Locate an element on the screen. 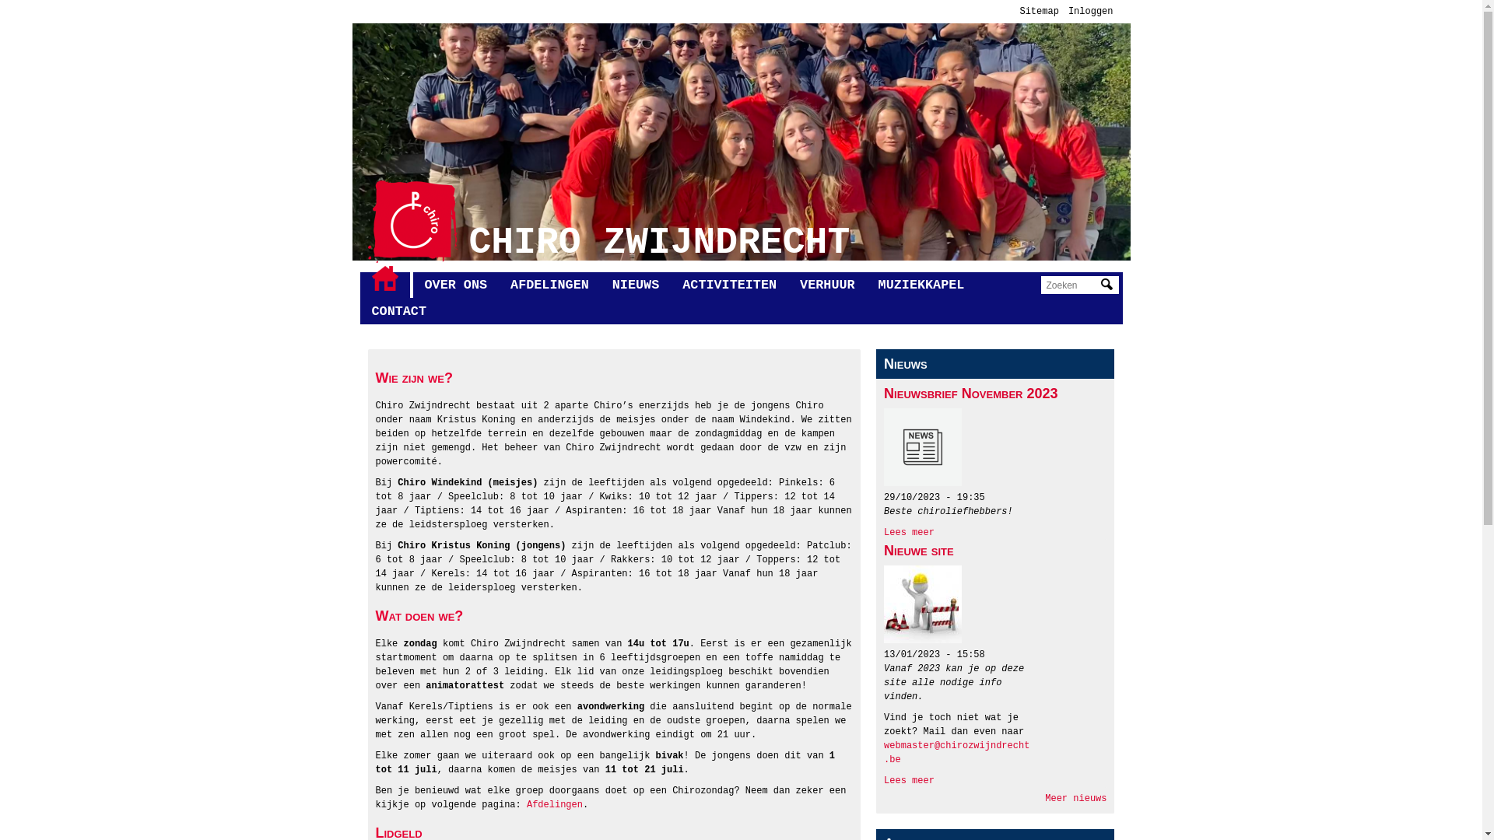 This screenshot has height=840, width=1494. VERHUUR is located at coordinates (828, 285).